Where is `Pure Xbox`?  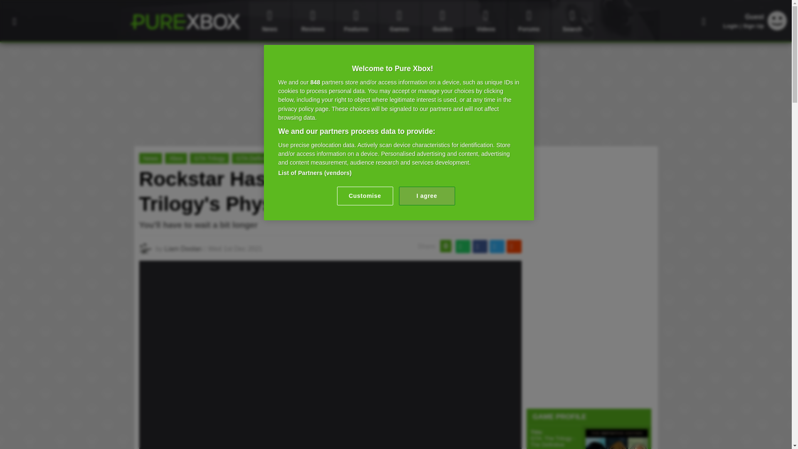
Pure Xbox is located at coordinates (185, 22).